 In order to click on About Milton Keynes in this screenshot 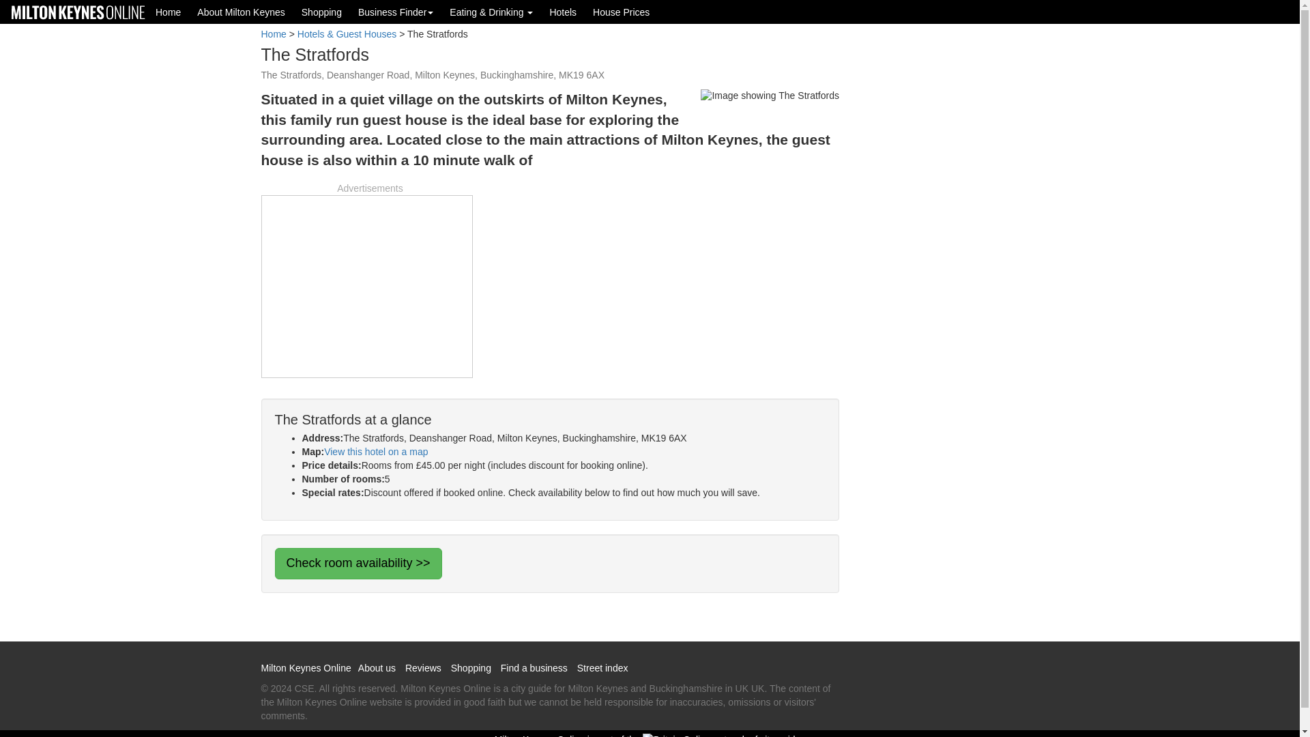, I will do `click(240, 12)`.